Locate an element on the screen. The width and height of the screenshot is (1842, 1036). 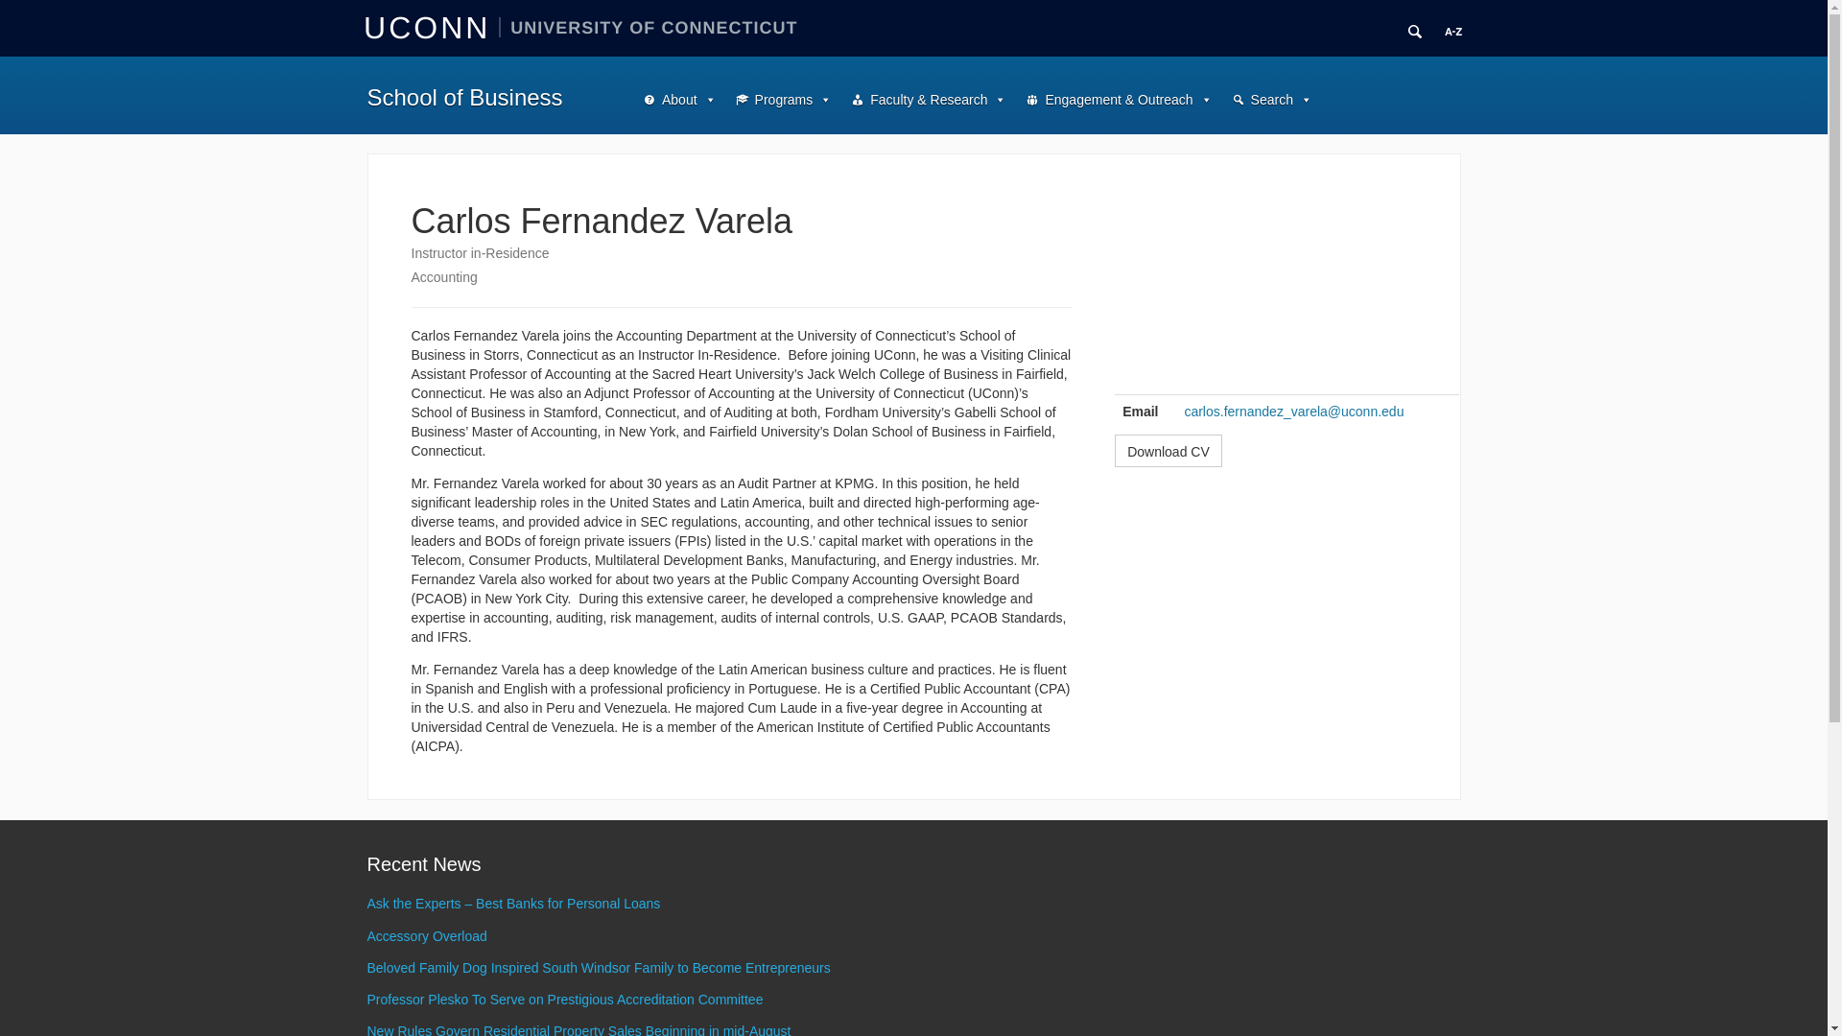
UConn A to Z Index is located at coordinates (1447, 29).